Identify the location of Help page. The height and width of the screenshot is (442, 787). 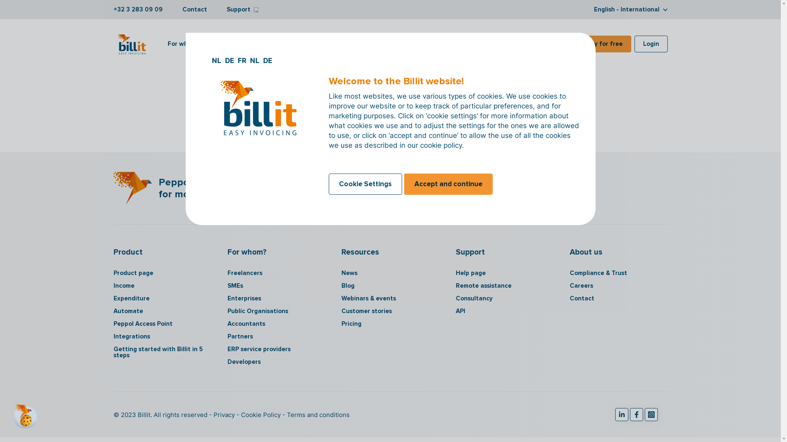
(505, 273).